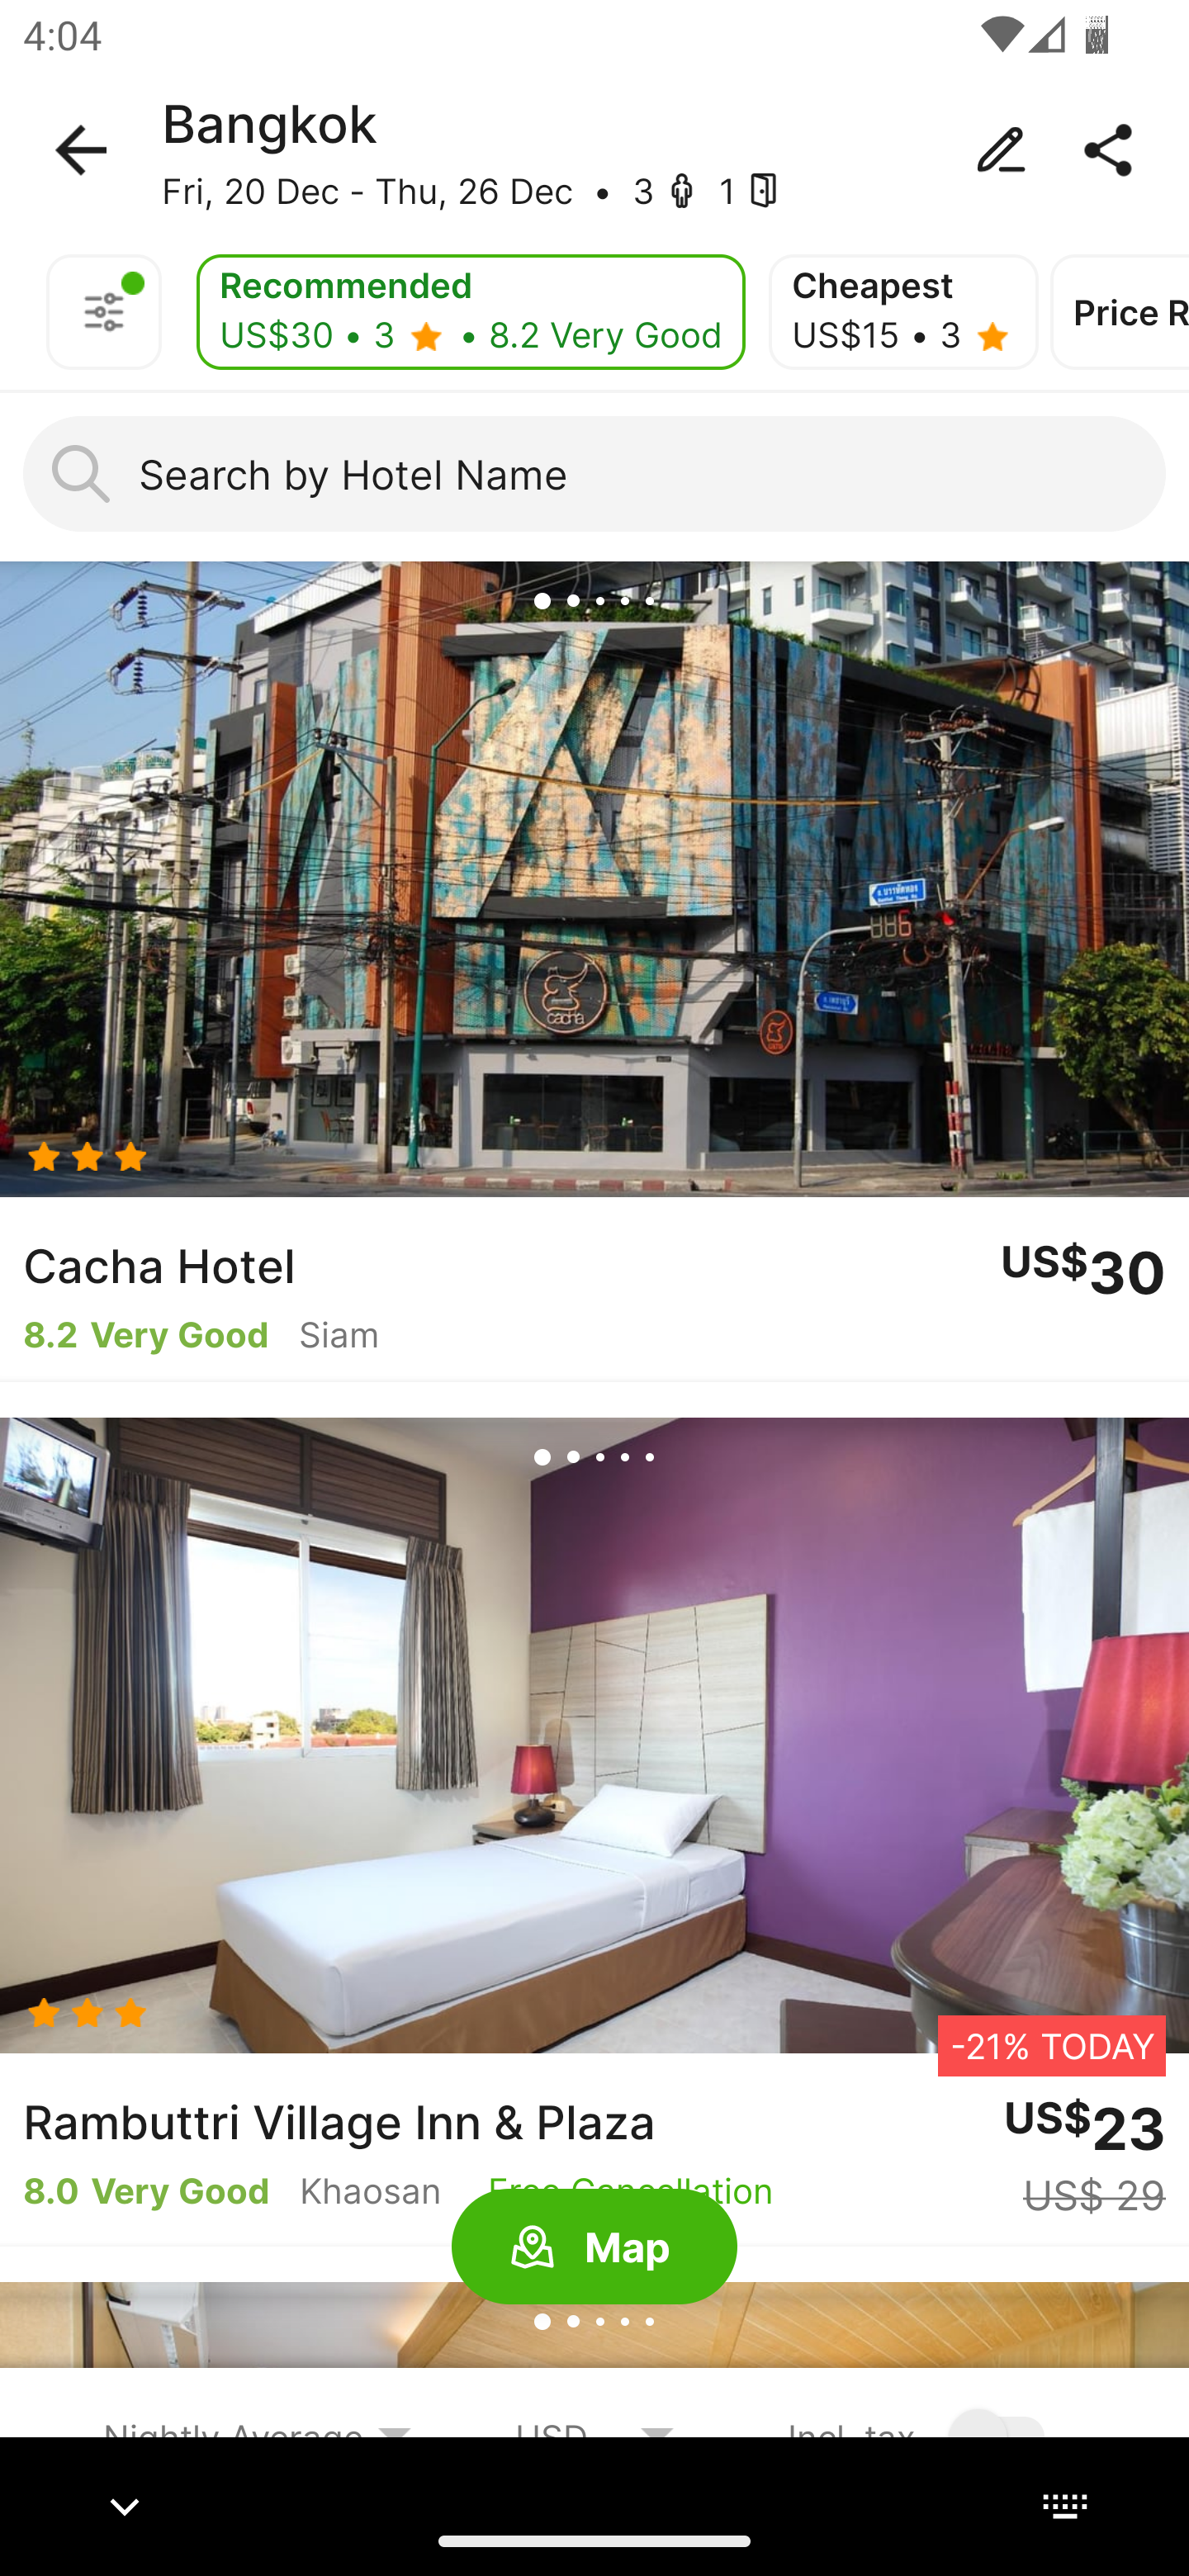  What do you see at coordinates (594, 2436) in the screenshot?
I see `USD` at bounding box center [594, 2436].